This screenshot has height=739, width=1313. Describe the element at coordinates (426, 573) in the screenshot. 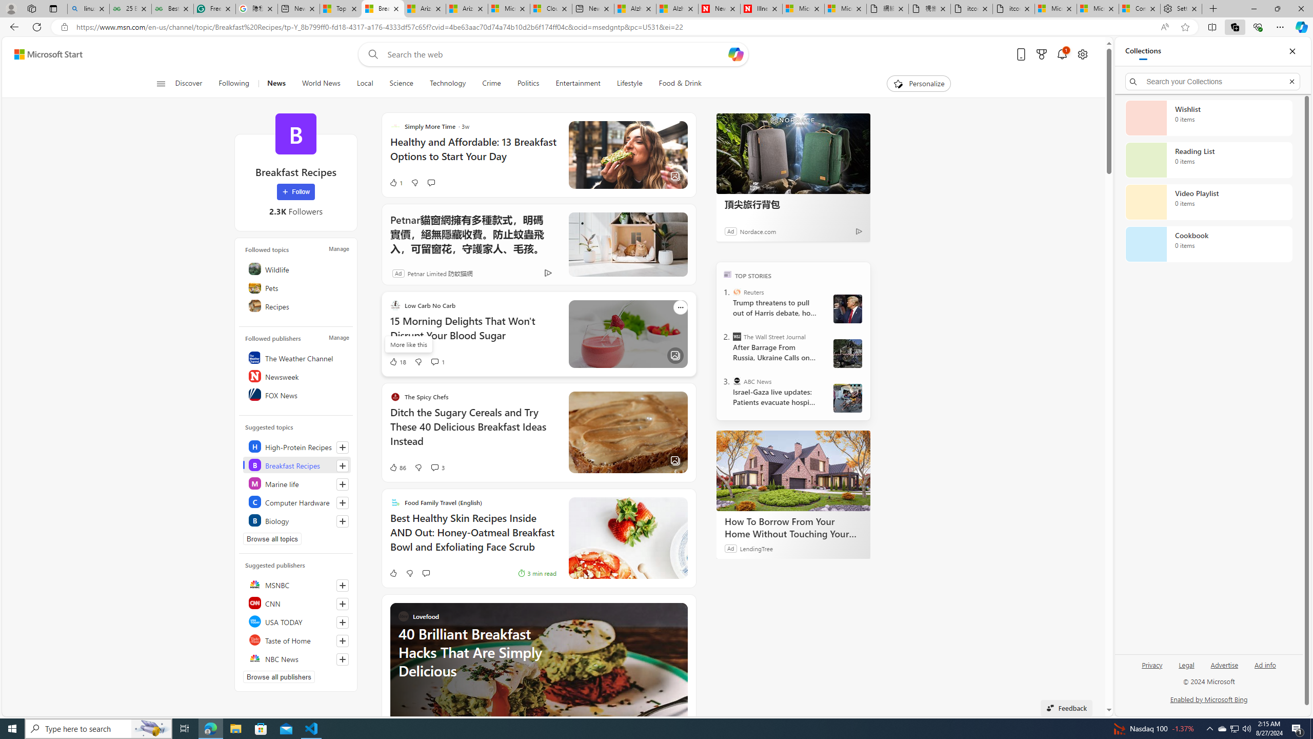

I see `Start the conversation` at that location.